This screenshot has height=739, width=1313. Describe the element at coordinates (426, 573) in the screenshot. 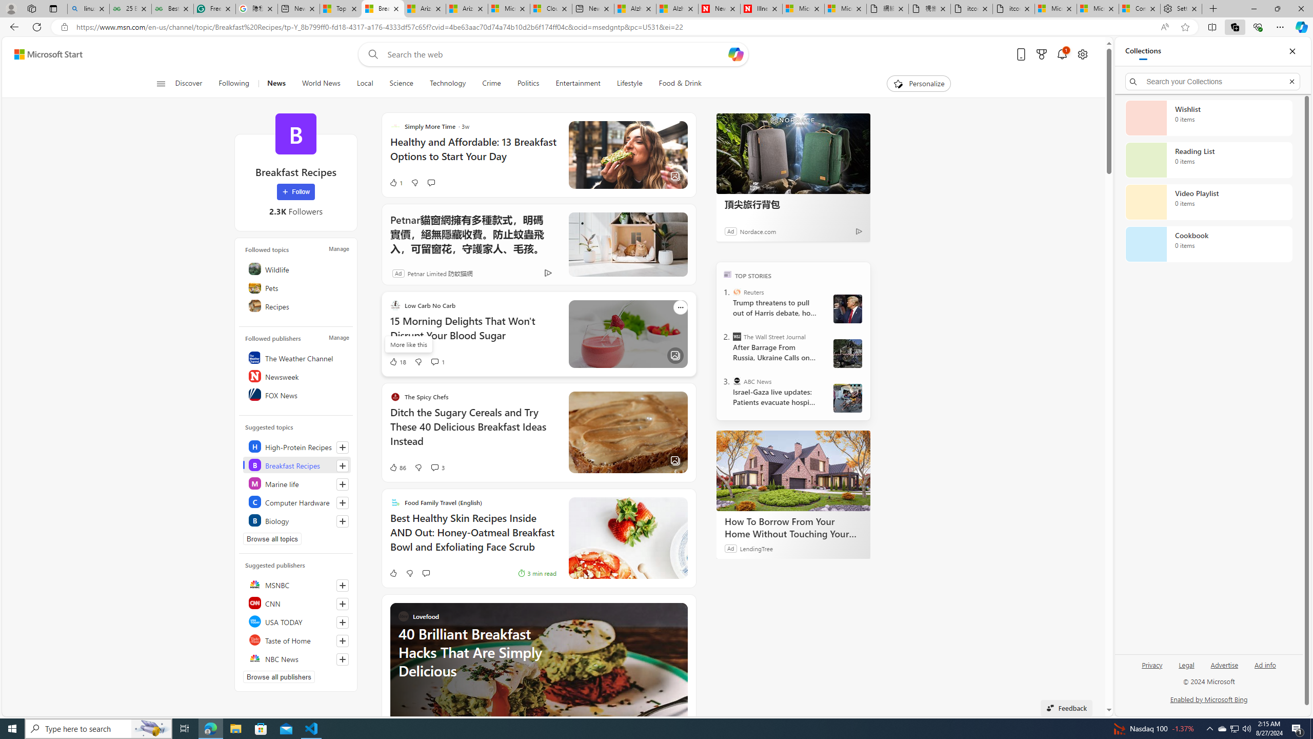

I see `Start the conversation` at that location.